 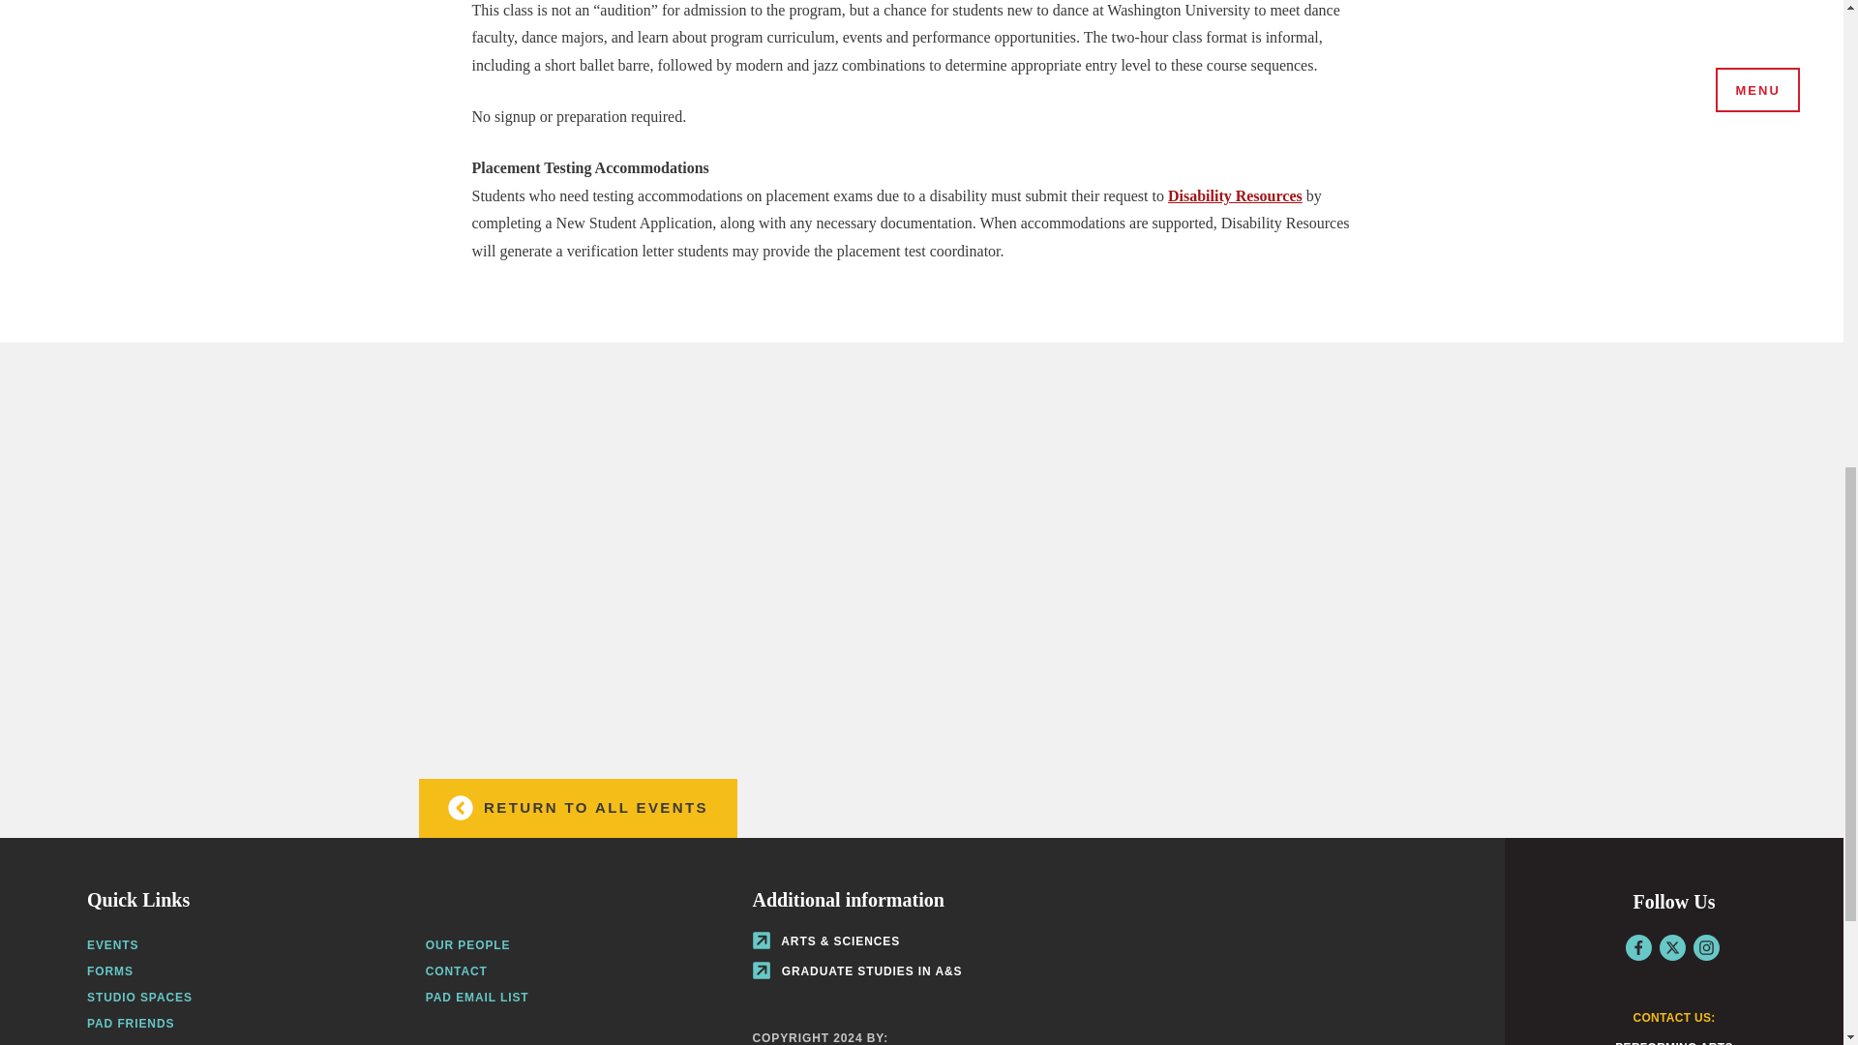 What do you see at coordinates (577, 808) in the screenshot?
I see `Return to All Events` at bounding box center [577, 808].